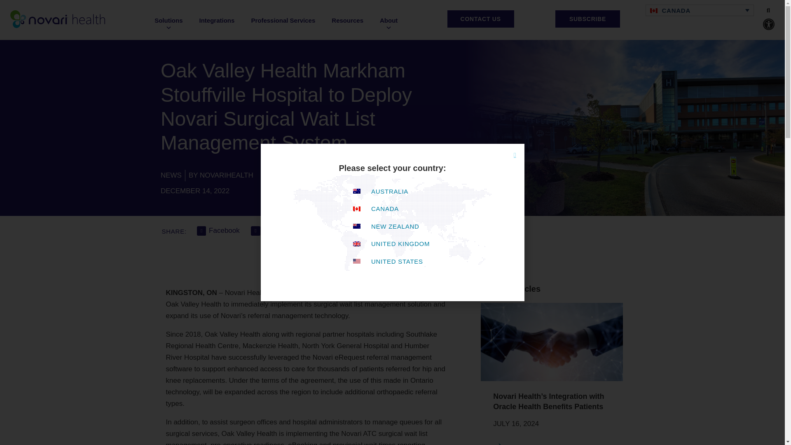 This screenshot has height=445, width=791. I want to click on Professional Services, so click(283, 21).